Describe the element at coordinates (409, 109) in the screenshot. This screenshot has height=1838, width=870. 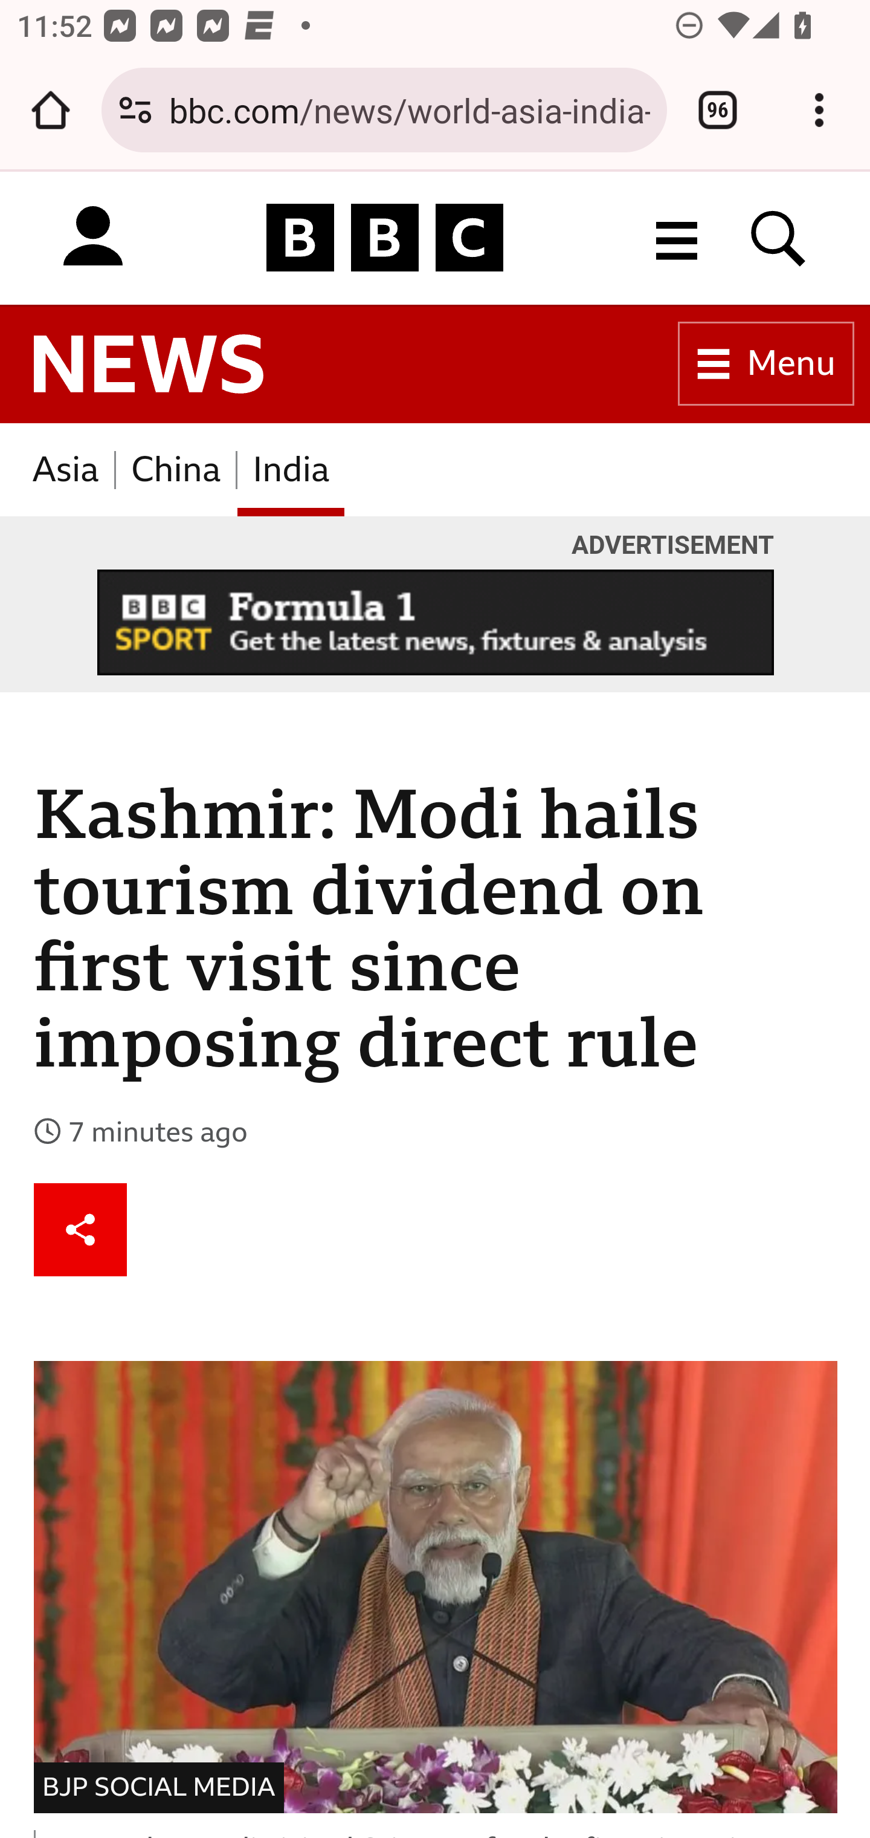
I see `bbc.com/news/world-asia-india-68487461` at that location.